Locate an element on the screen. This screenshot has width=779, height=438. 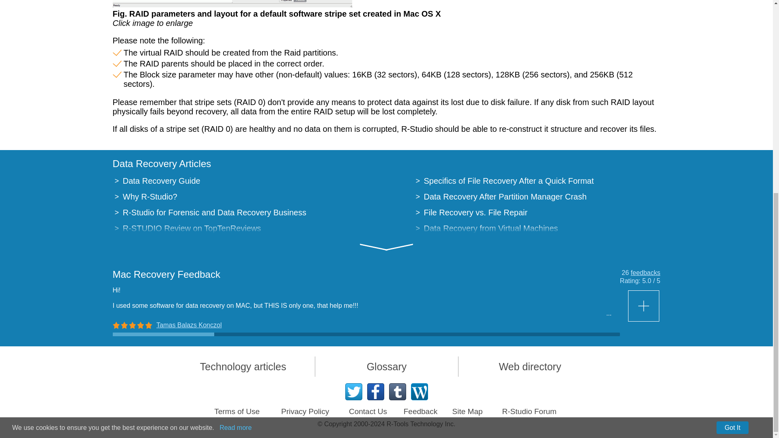
Add your input is located at coordinates (644, 306).